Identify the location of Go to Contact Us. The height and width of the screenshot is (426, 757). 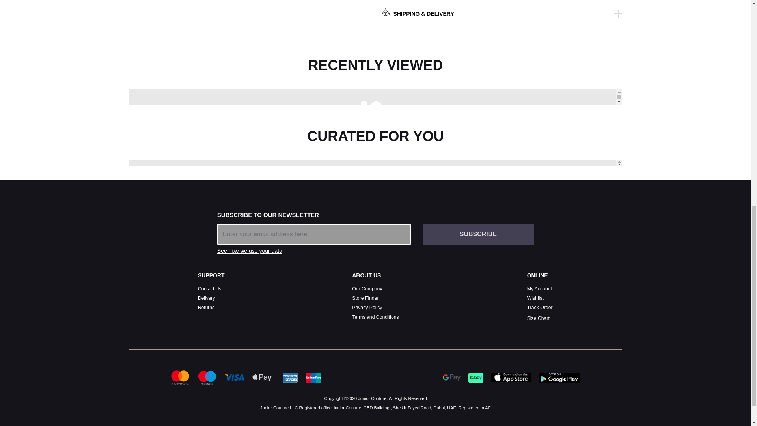
(209, 288).